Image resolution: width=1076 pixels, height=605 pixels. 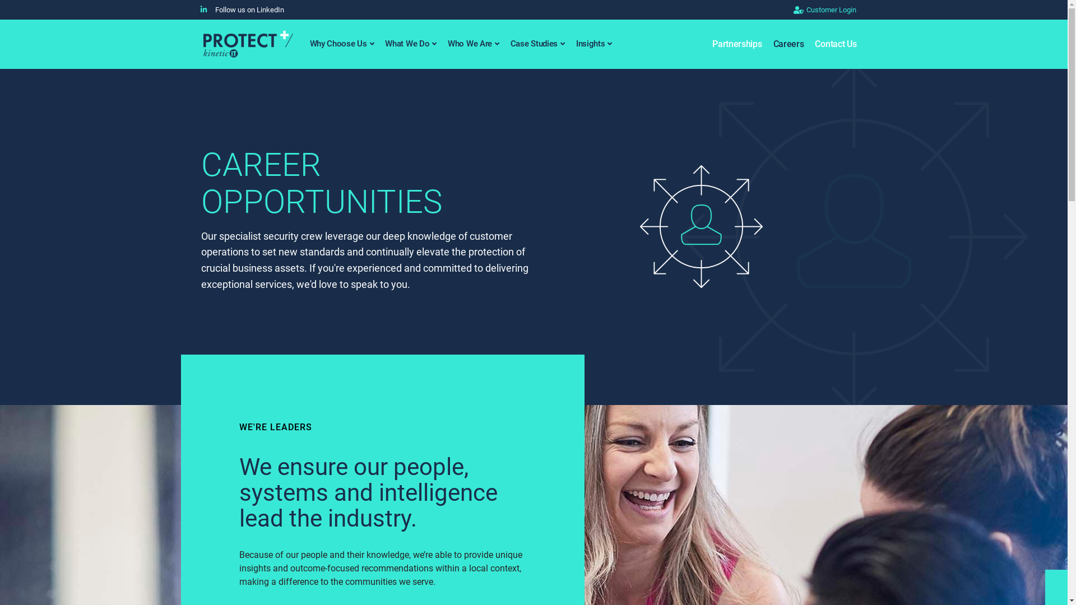 What do you see at coordinates (240, 10) in the screenshot?
I see `Follow us on LinkedIn` at bounding box center [240, 10].